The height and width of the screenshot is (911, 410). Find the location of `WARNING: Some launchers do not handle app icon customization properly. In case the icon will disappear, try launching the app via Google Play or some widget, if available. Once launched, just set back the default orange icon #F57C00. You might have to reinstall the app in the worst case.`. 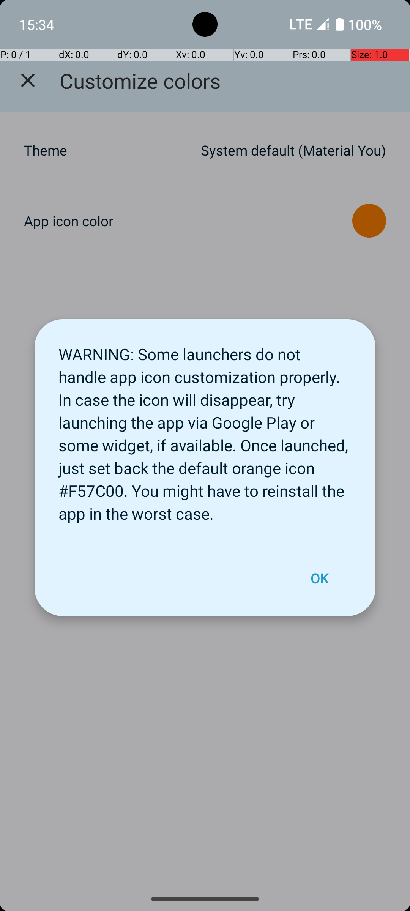

WARNING: Some launchers do not handle app icon customization properly. In case the icon will disappear, try launching the app via Google Play or some widget, if available. Once launched, just set back the default orange icon #F57C00. You might have to reinstall the app in the worst case. is located at coordinates (205, 430).